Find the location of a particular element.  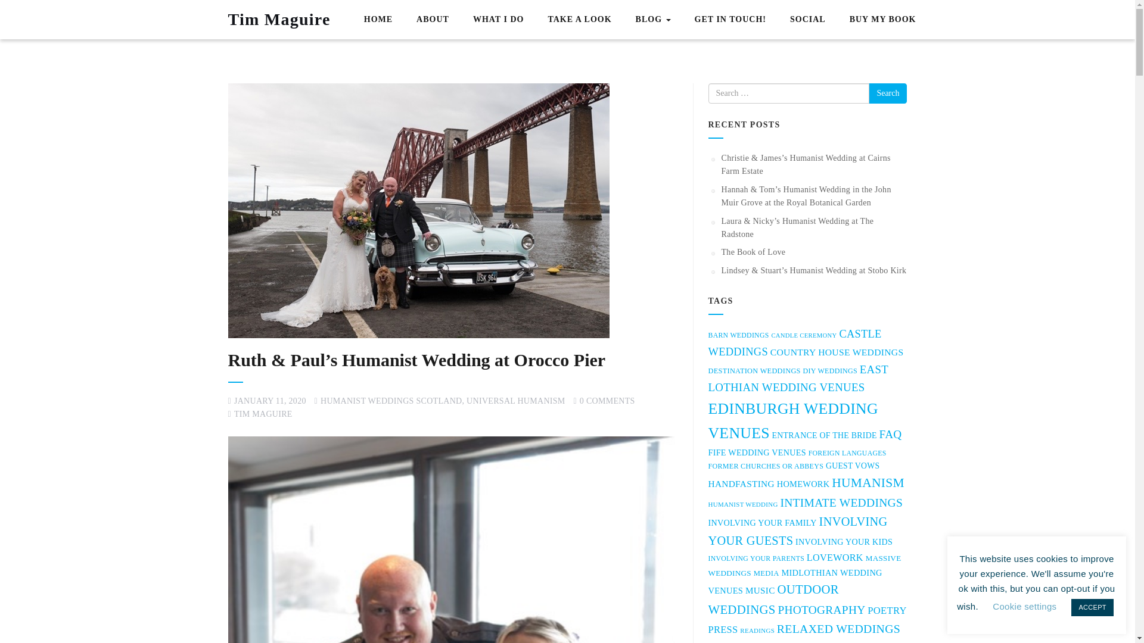

Blog is located at coordinates (653, 19).